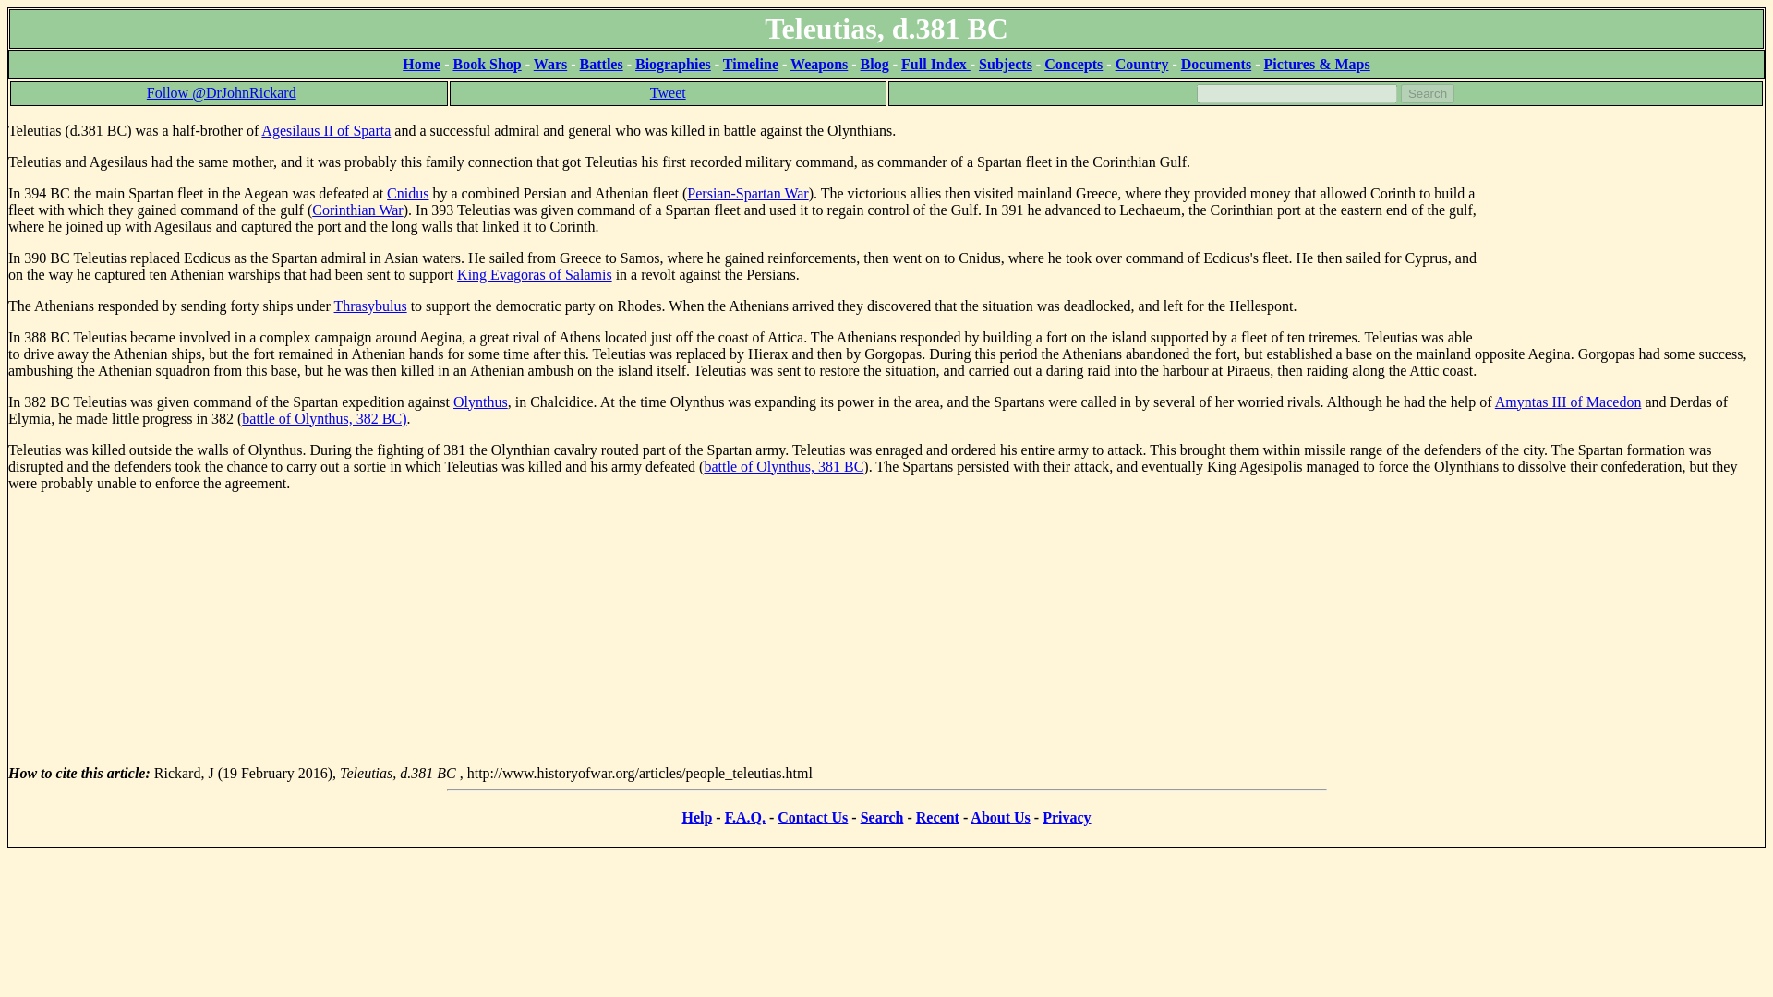 This screenshot has width=1773, height=997. Describe the element at coordinates (356, 210) in the screenshot. I see `Corinthian War` at that location.